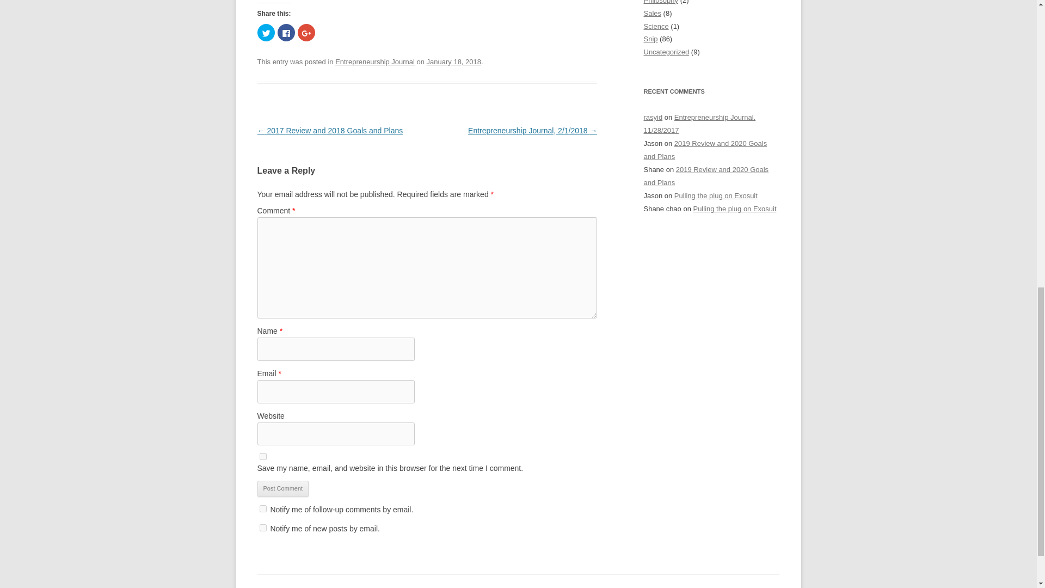  I want to click on Click to share on Twitter, so click(266, 33).